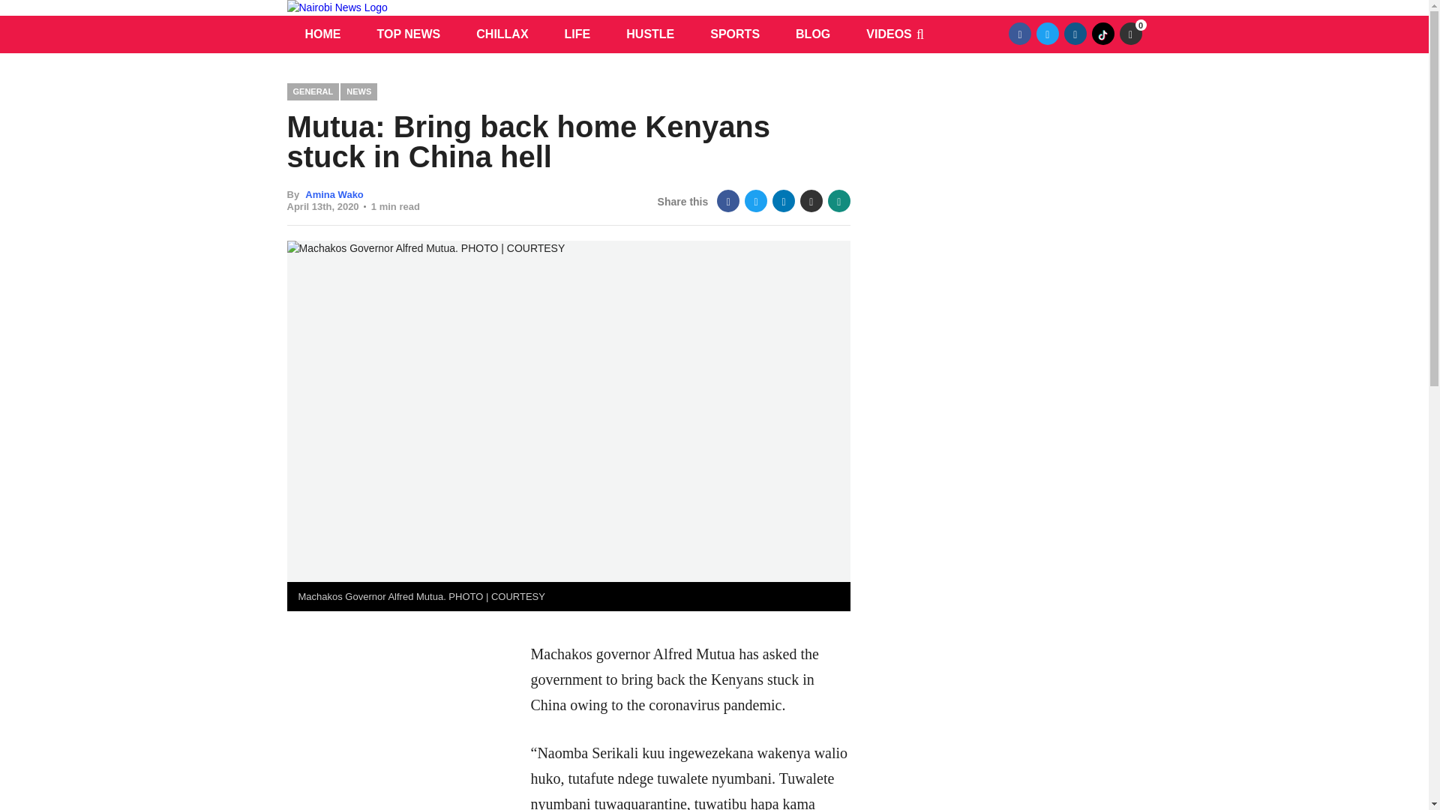  Describe the element at coordinates (358, 91) in the screenshot. I see `NEWS` at that location.